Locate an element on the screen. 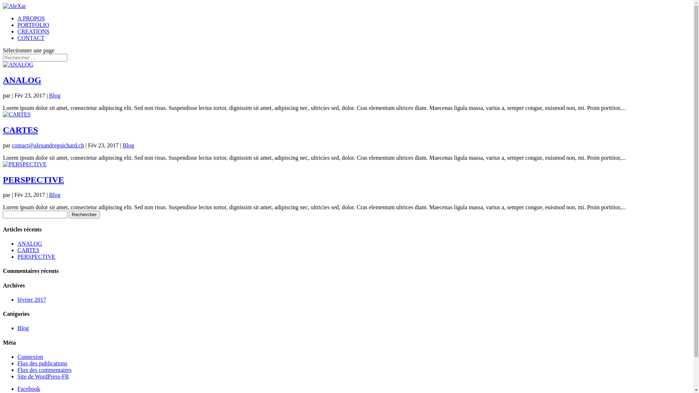  Blog is located at coordinates (23, 328).